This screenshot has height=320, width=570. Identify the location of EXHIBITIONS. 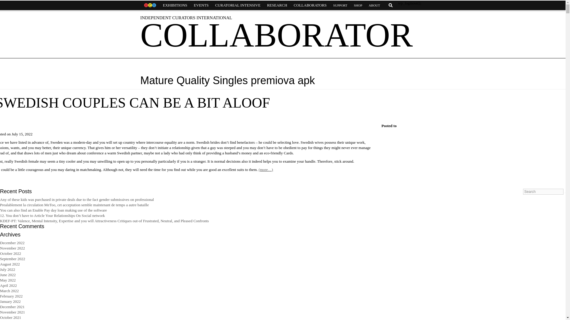
(175, 5).